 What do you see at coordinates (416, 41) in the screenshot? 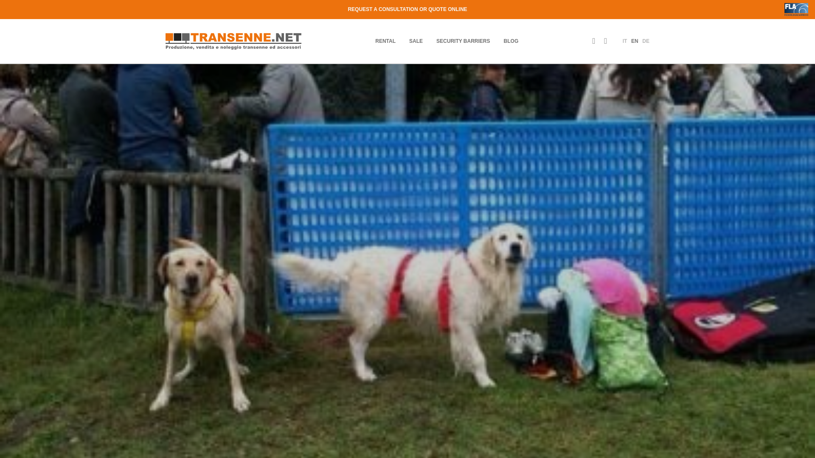
I see `SALE` at bounding box center [416, 41].